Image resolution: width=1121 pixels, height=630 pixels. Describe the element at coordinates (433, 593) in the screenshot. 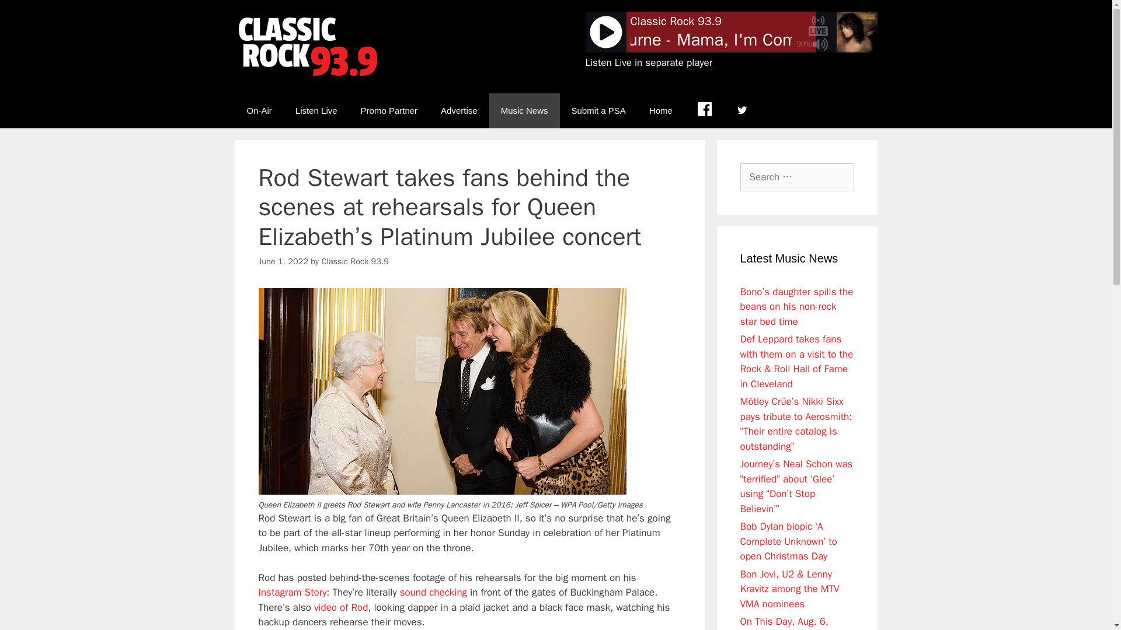

I see `sound checking` at that location.